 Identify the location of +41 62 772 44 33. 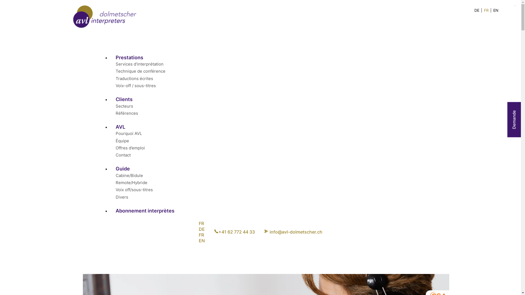
(234, 232).